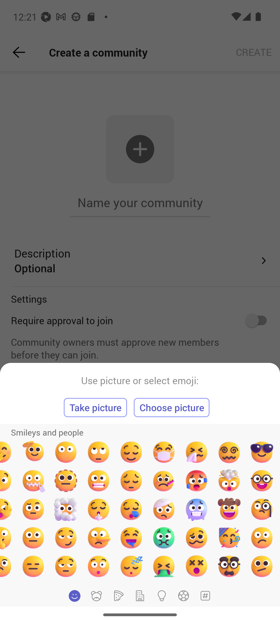 The width and height of the screenshot is (280, 623). I want to click on Take picture, so click(95, 408).